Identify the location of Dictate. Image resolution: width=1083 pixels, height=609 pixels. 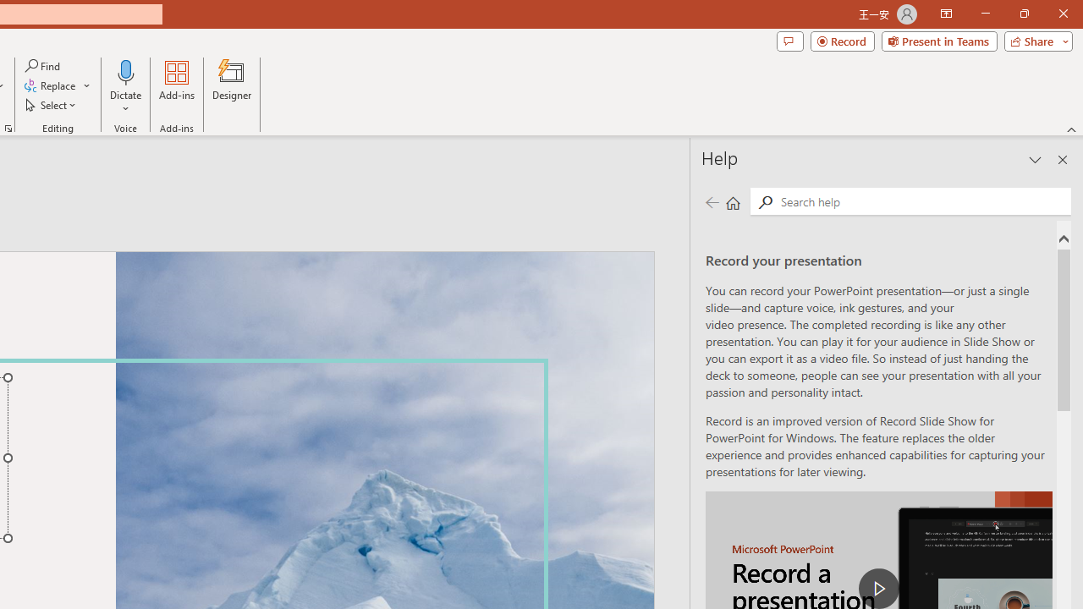
(126, 71).